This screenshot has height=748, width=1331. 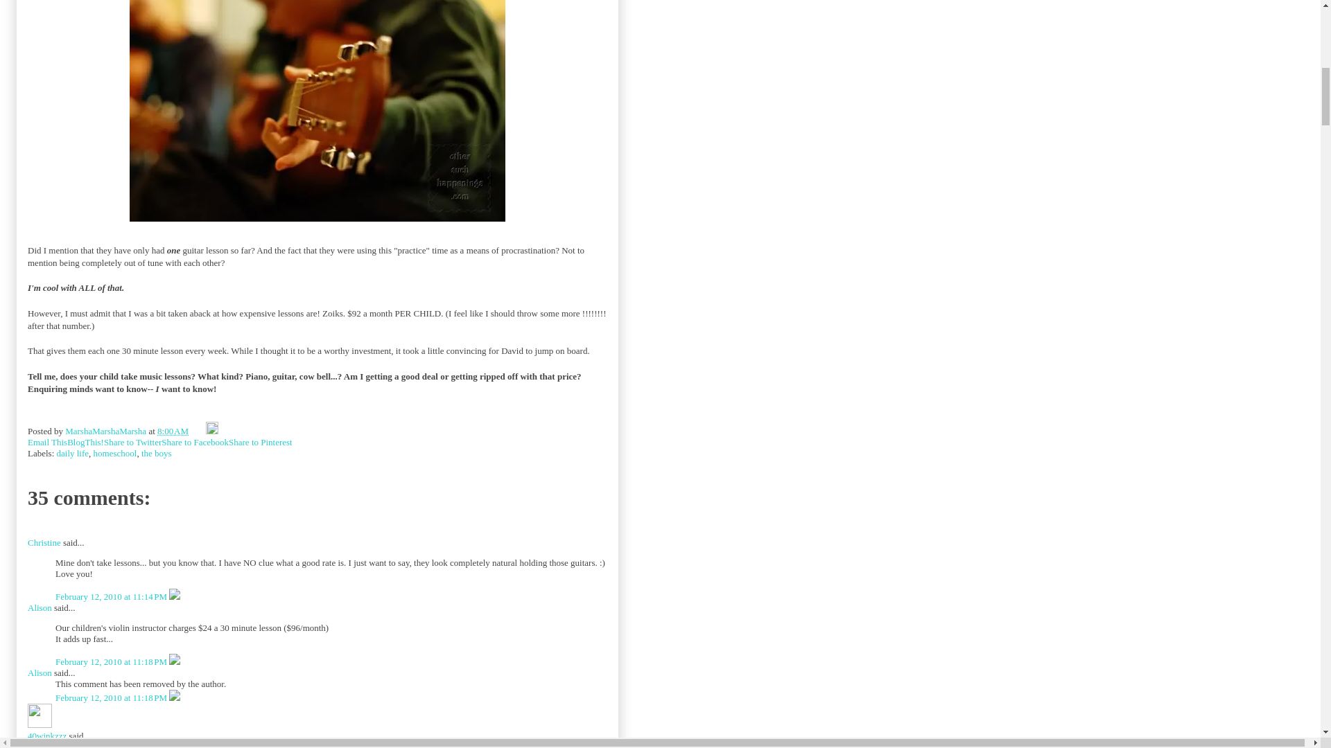 What do you see at coordinates (40, 673) in the screenshot?
I see `Alison` at bounding box center [40, 673].